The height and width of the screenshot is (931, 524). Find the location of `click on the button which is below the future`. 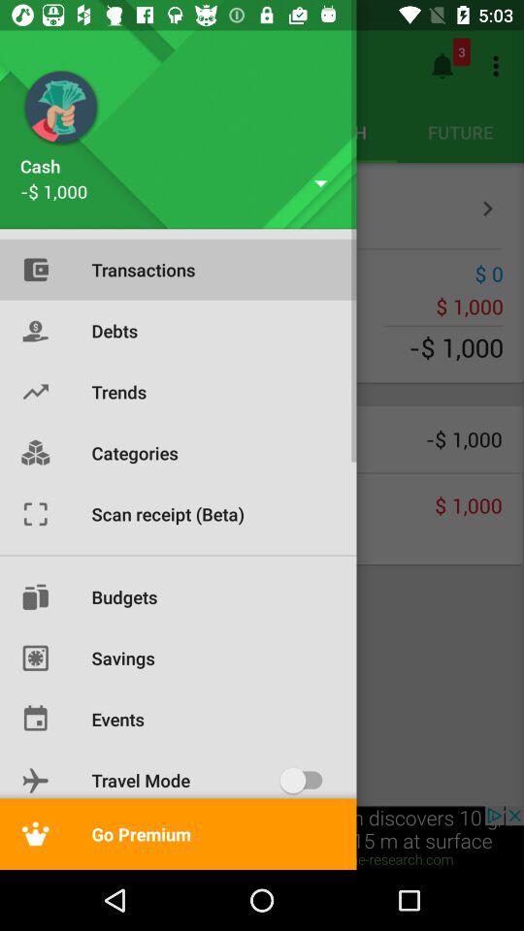

click on the button which is below the future is located at coordinates (488, 209).